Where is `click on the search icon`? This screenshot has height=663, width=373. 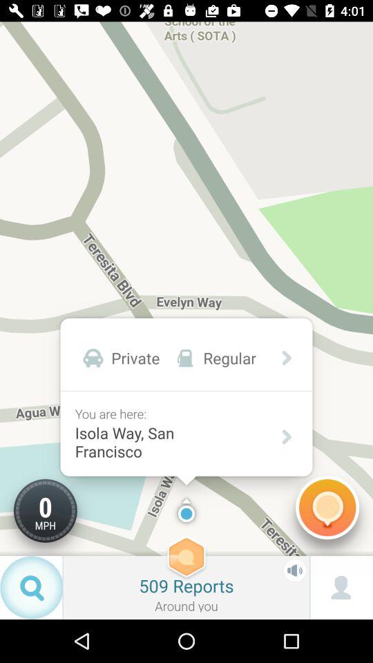 click on the search icon is located at coordinates (31, 587).